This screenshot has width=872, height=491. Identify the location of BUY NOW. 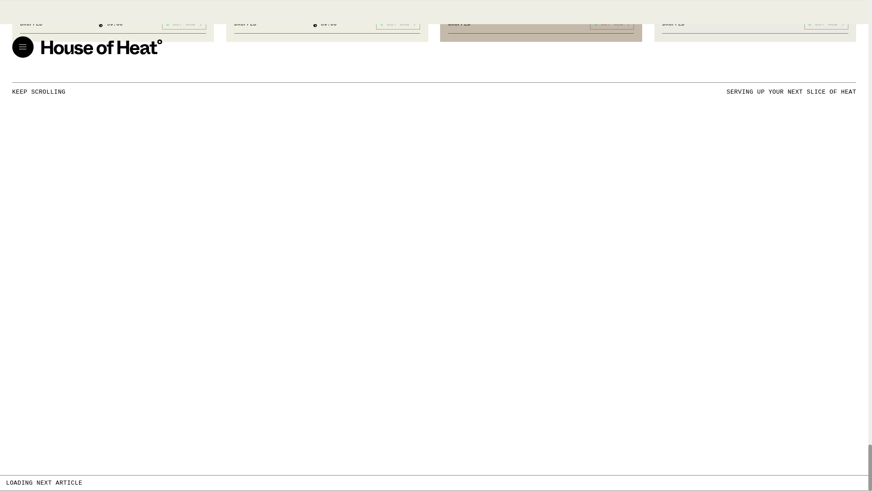
(612, 25).